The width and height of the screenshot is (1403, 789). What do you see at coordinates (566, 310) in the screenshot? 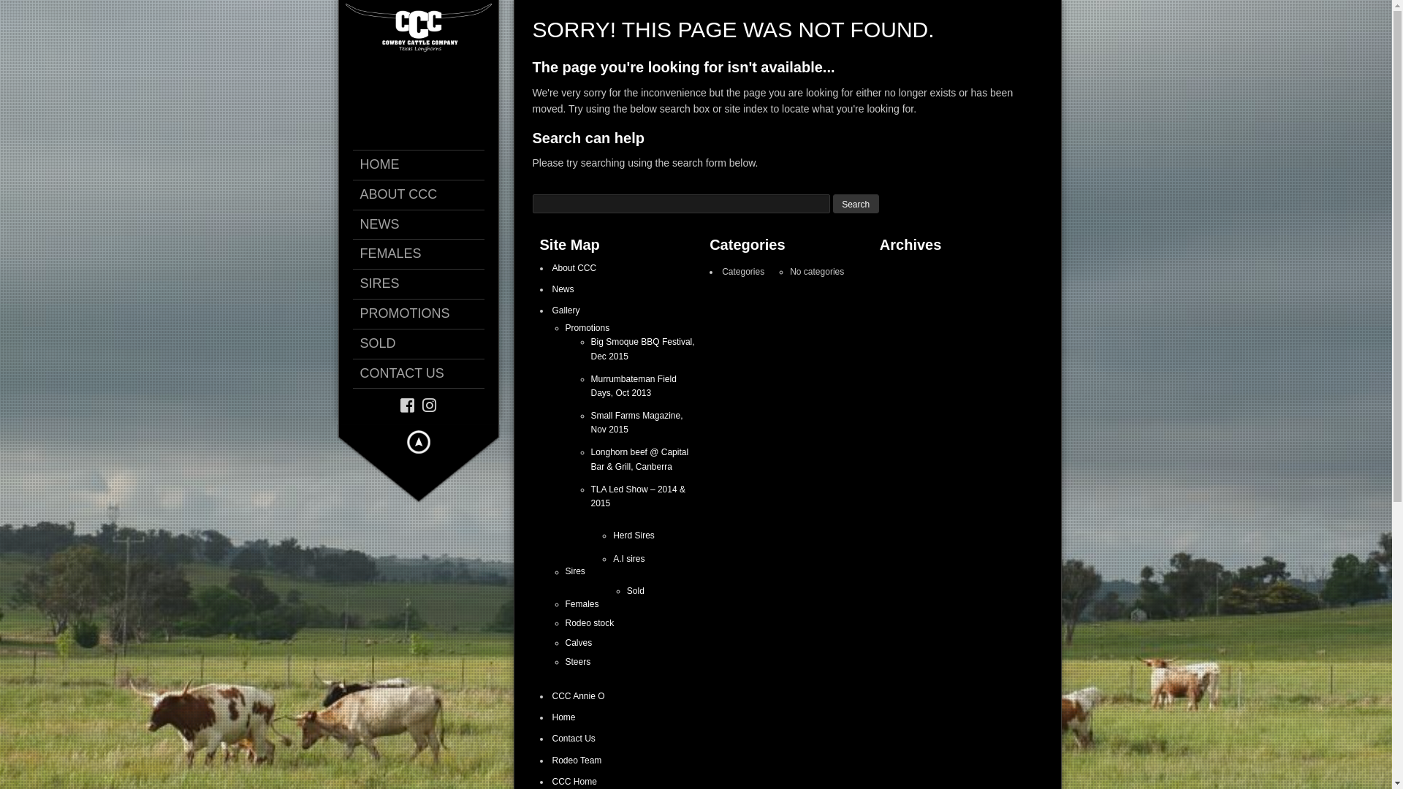
I see `Gallery` at bounding box center [566, 310].